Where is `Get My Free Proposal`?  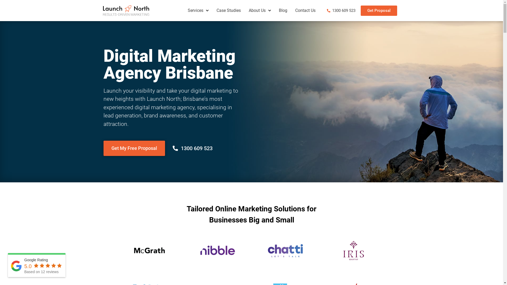
Get My Free Proposal is located at coordinates (134, 148).